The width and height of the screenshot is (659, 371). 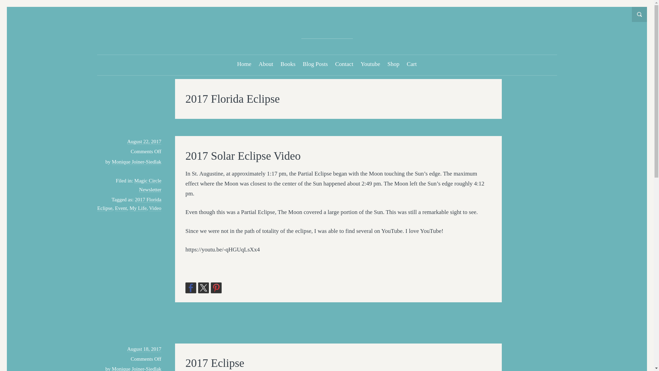 What do you see at coordinates (137, 162) in the screenshot?
I see `Posts by Monique Joiner-Siedlak` at bounding box center [137, 162].